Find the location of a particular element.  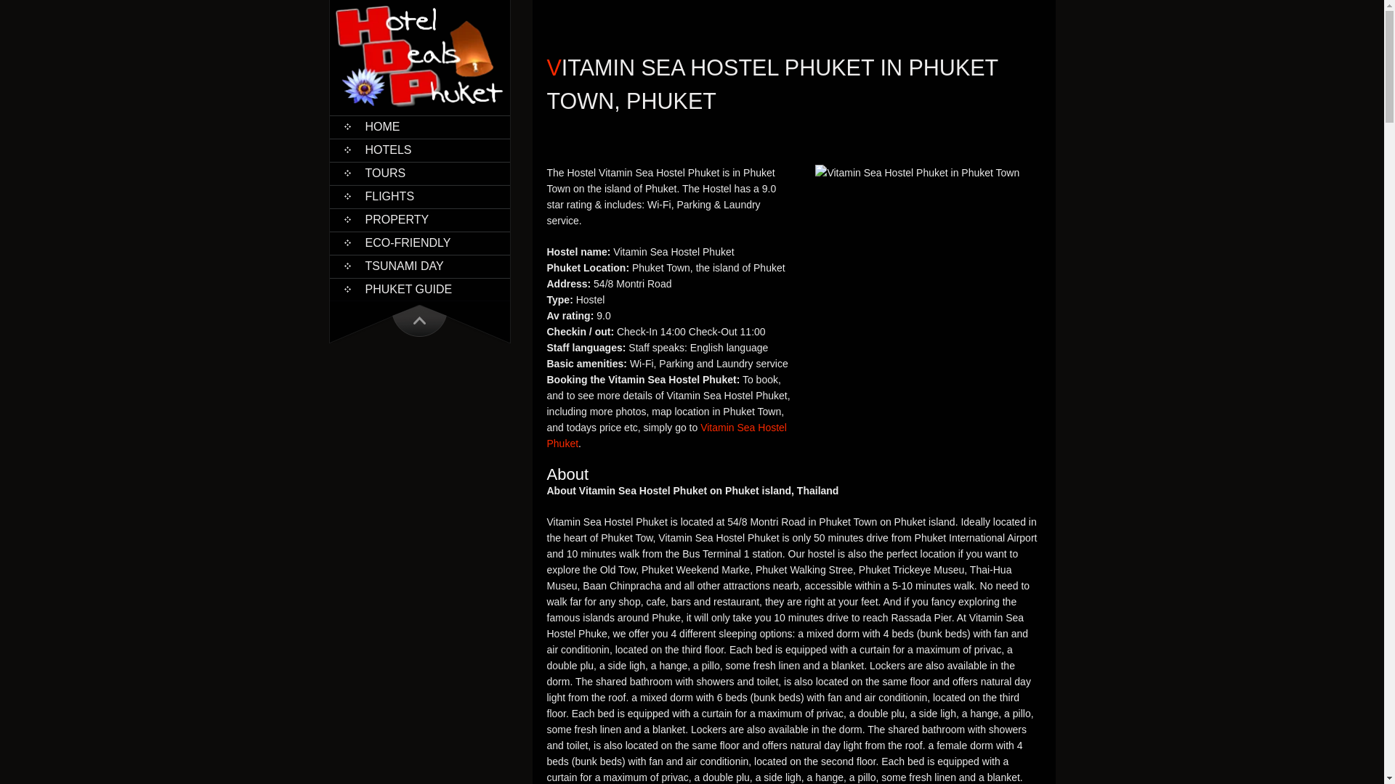

TOURS is located at coordinates (420, 173).